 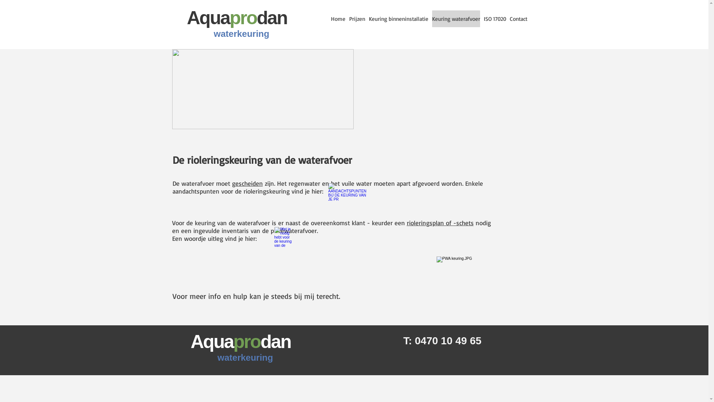 I want to click on Aquaprodan, so click(x=237, y=18).